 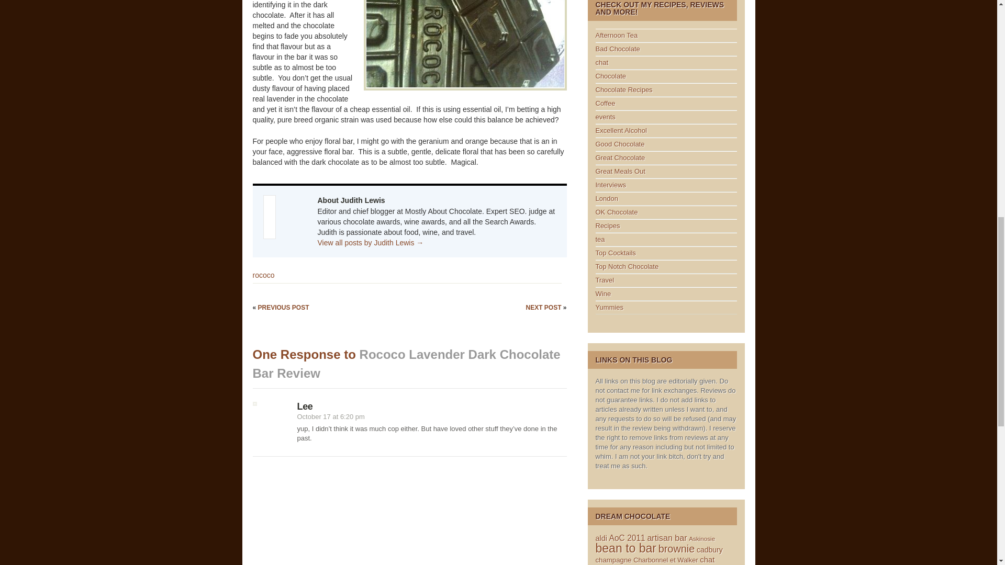 I want to click on October 17 at 6:20 pm, so click(x=331, y=416).